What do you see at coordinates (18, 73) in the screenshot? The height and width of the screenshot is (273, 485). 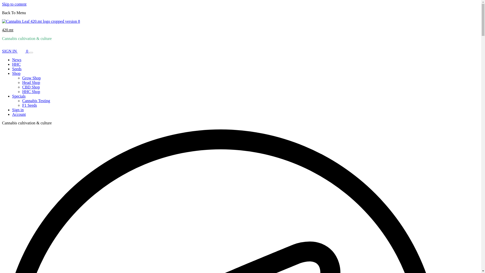 I see `Shop` at bounding box center [18, 73].